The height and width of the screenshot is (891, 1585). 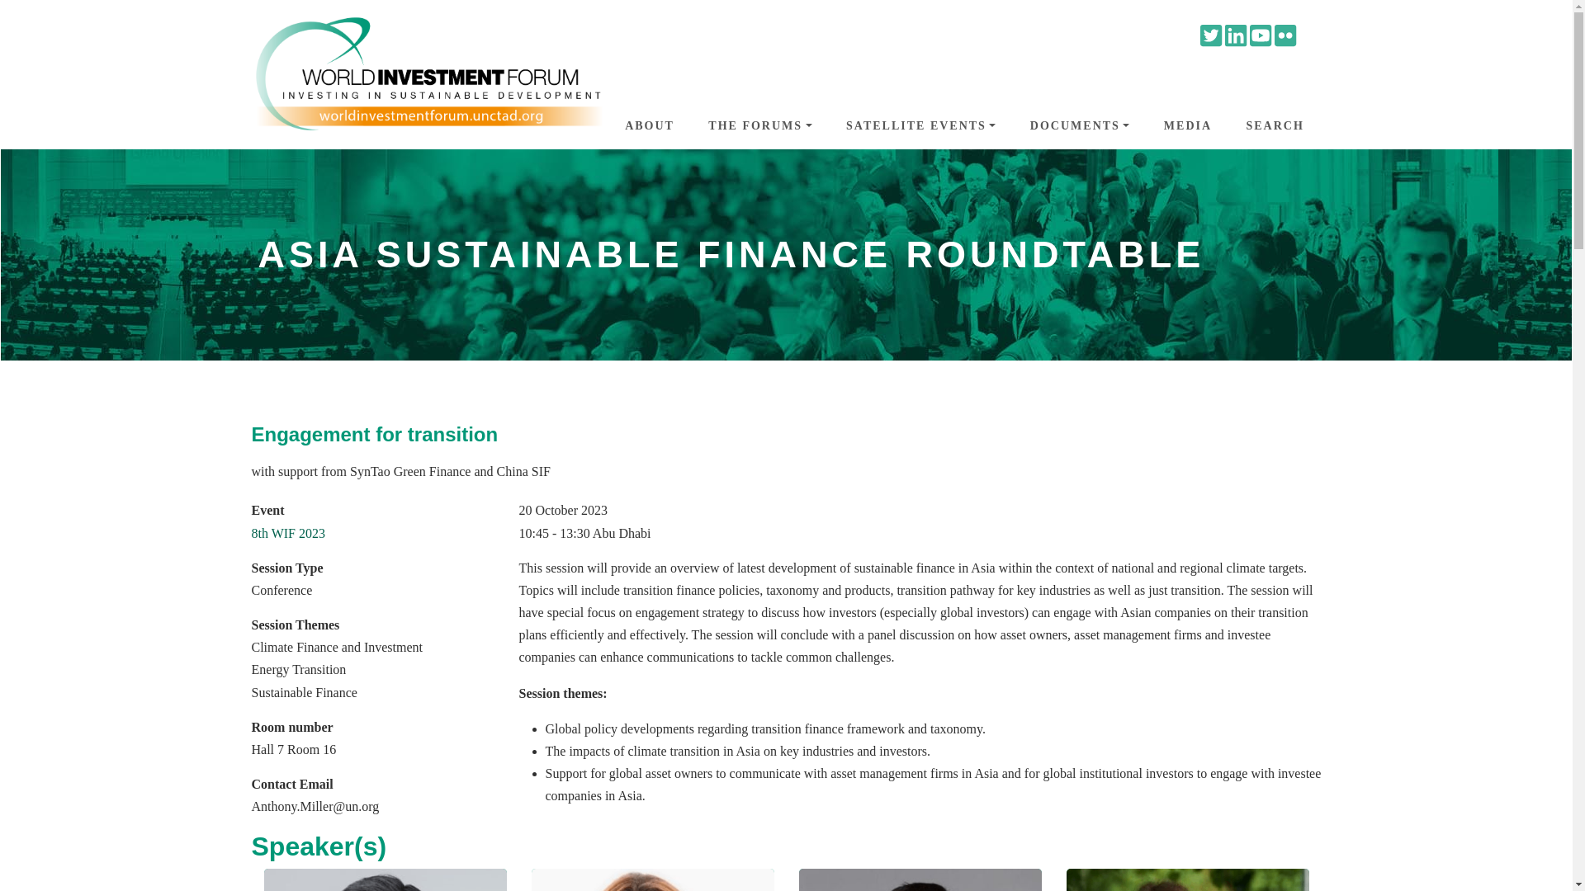 What do you see at coordinates (1187, 126) in the screenshot?
I see `MEDIA` at bounding box center [1187, 126].